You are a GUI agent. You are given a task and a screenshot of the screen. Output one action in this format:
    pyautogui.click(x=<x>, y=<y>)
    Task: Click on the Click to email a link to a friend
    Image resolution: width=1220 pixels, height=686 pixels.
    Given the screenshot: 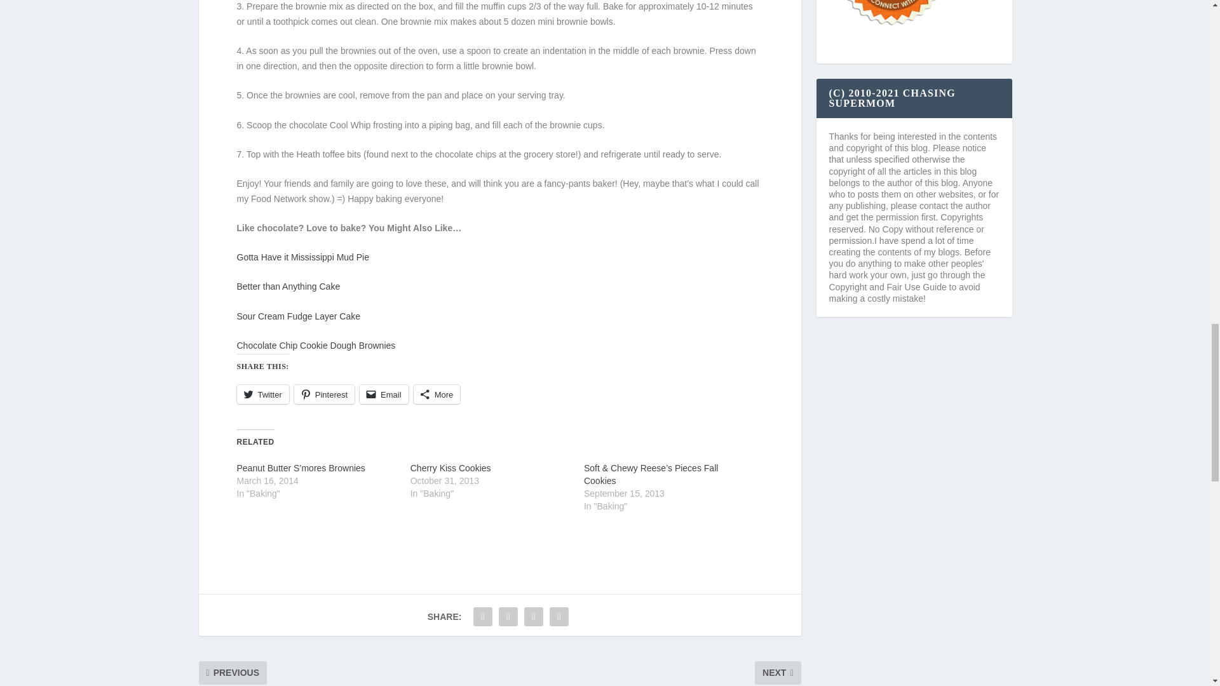 What is the action you would take?
    pyautogui.click(x=384, y=394)
    